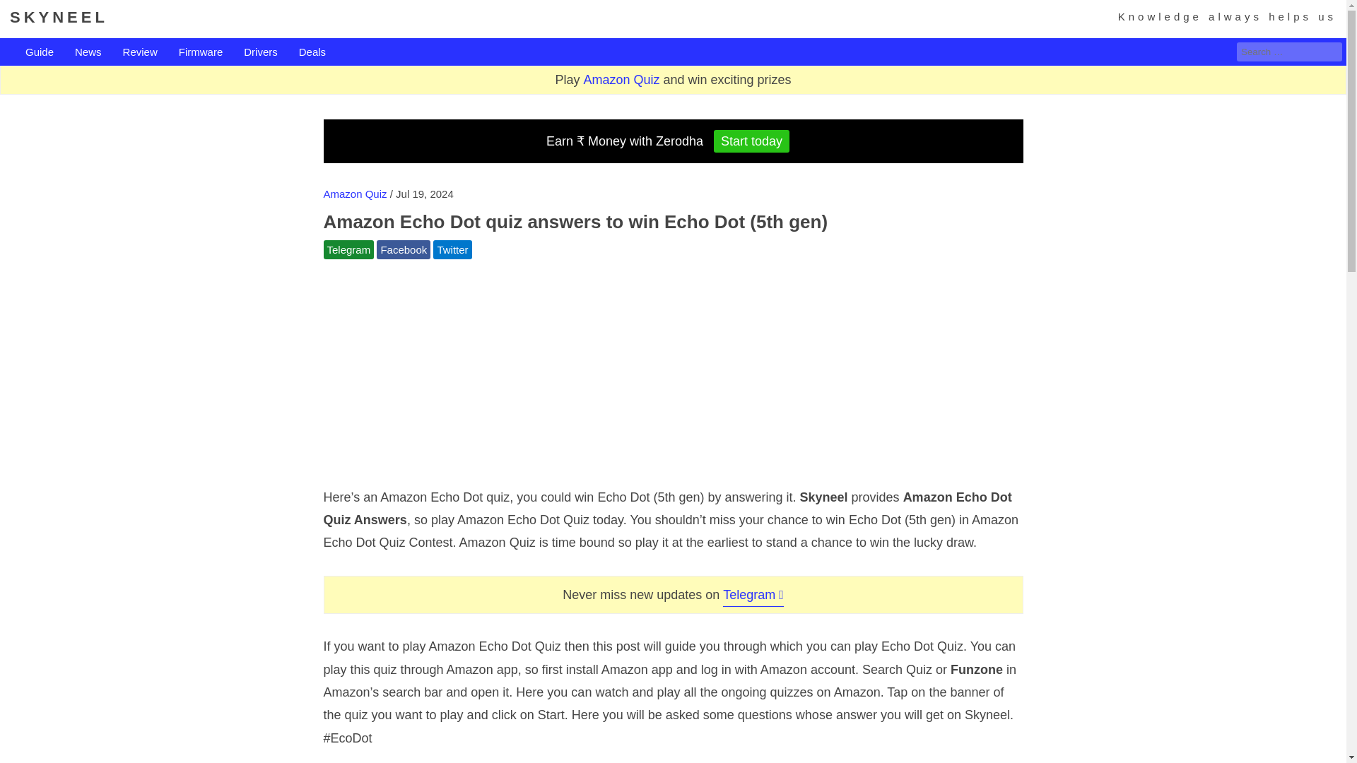 The image size is (1357, 763). Describe the element at coordinates (452, 250) in the screenshot. I see `Twitter` at that location.